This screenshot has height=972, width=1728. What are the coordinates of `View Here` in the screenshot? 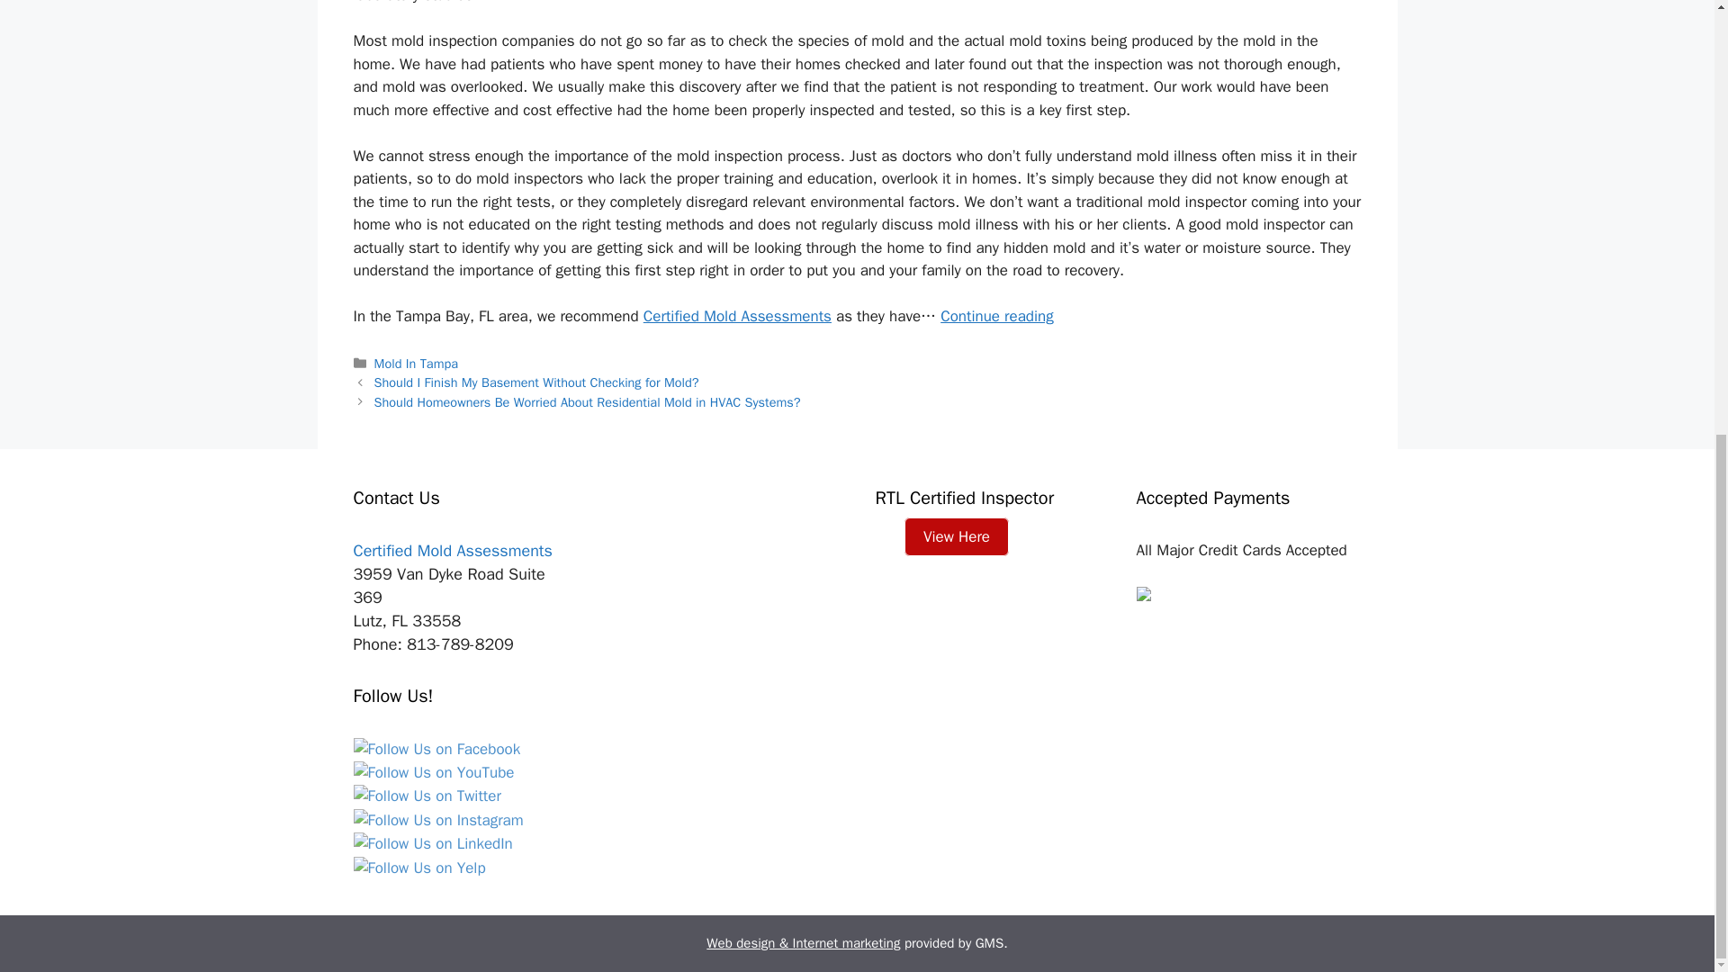 It's located at (956, 536).